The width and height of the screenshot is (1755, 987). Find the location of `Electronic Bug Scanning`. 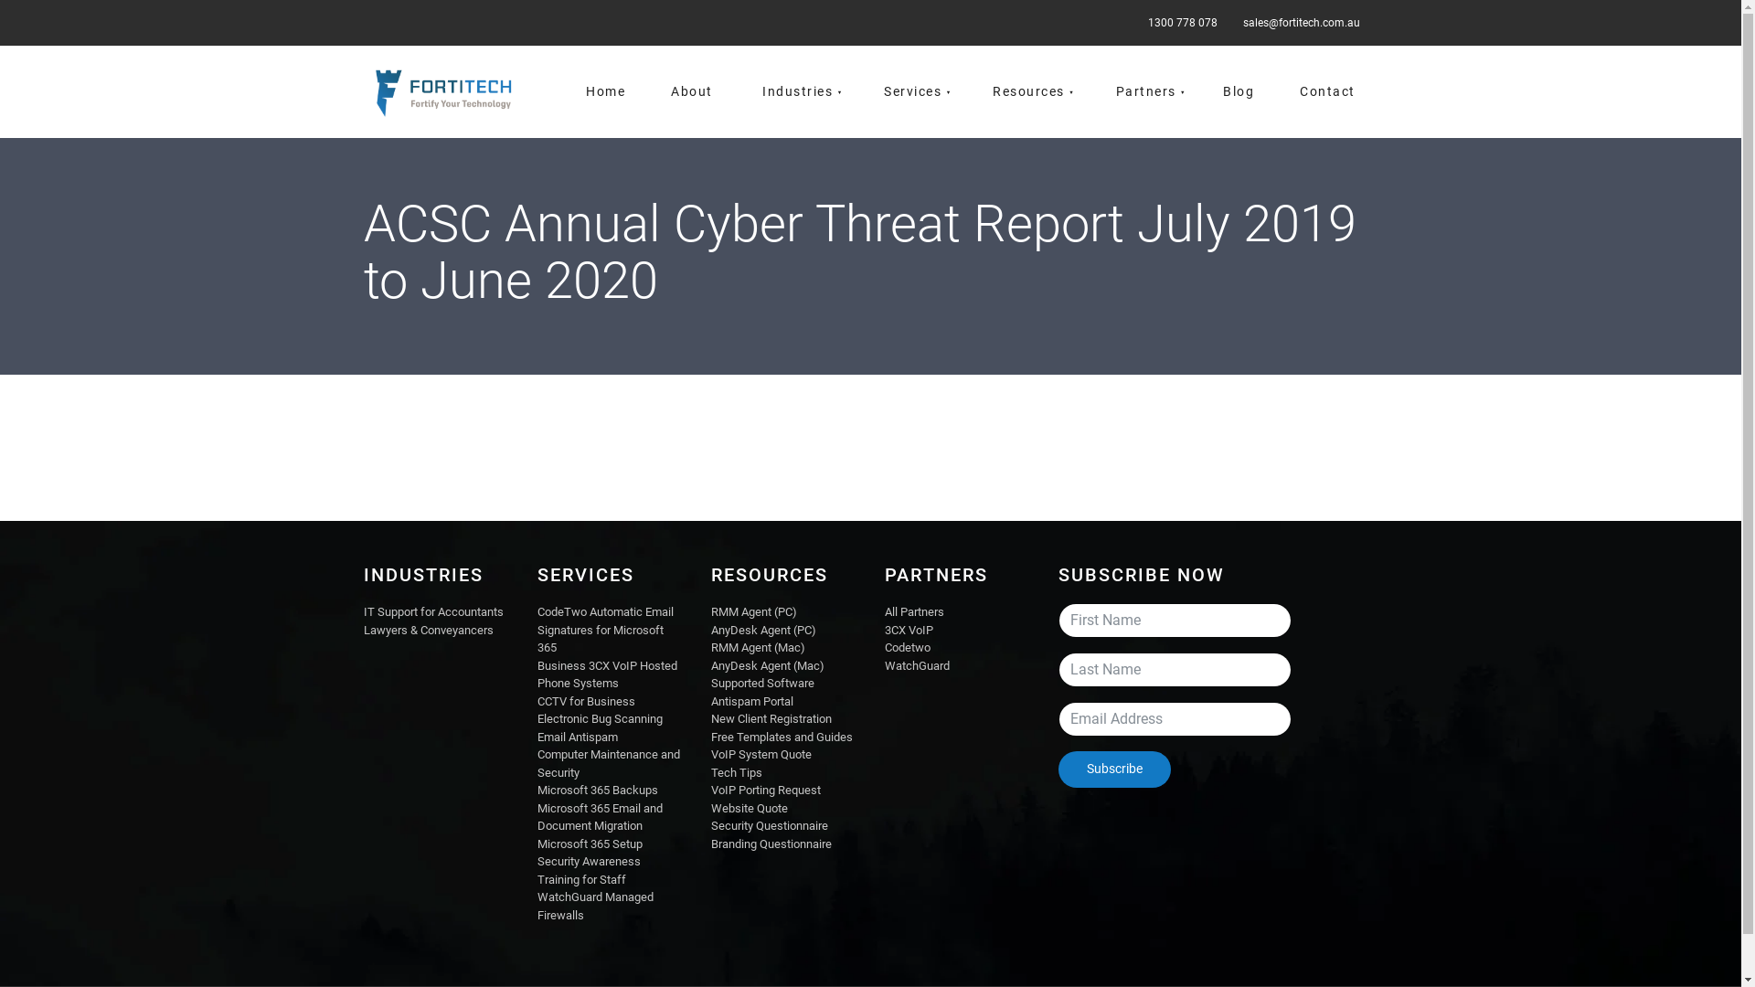

Electronic Bug Scanning is located at coordinates (600, 718).